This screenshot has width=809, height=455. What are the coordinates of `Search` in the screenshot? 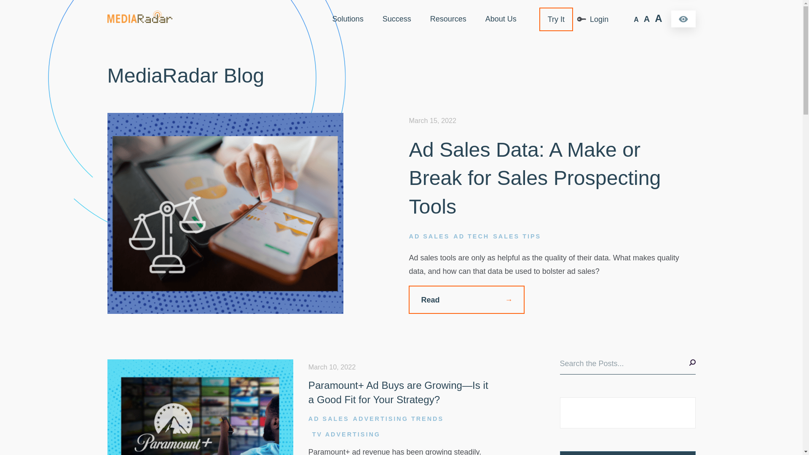 It's located at (627, 367).